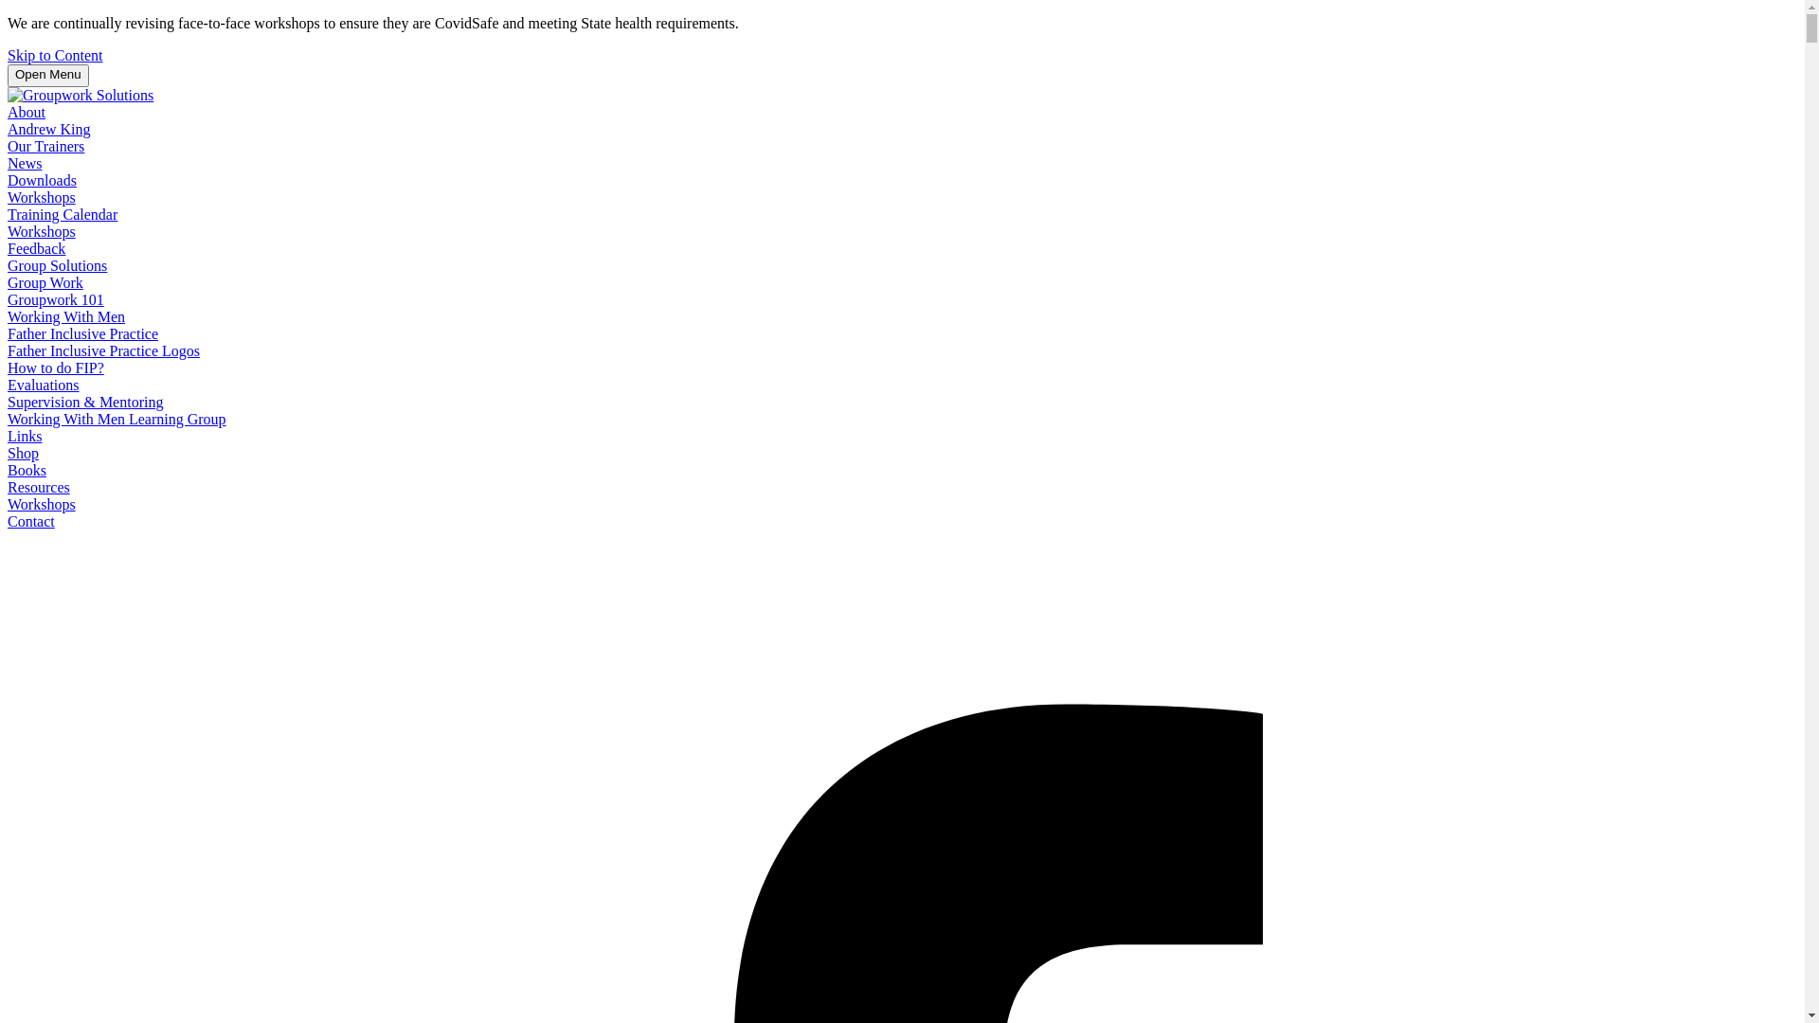 Image resolution: width=1819 pixels, height=1023 pixels. Describe the element at coordinates (42, 504) in the screenshot. I see `Workshops` at that location.